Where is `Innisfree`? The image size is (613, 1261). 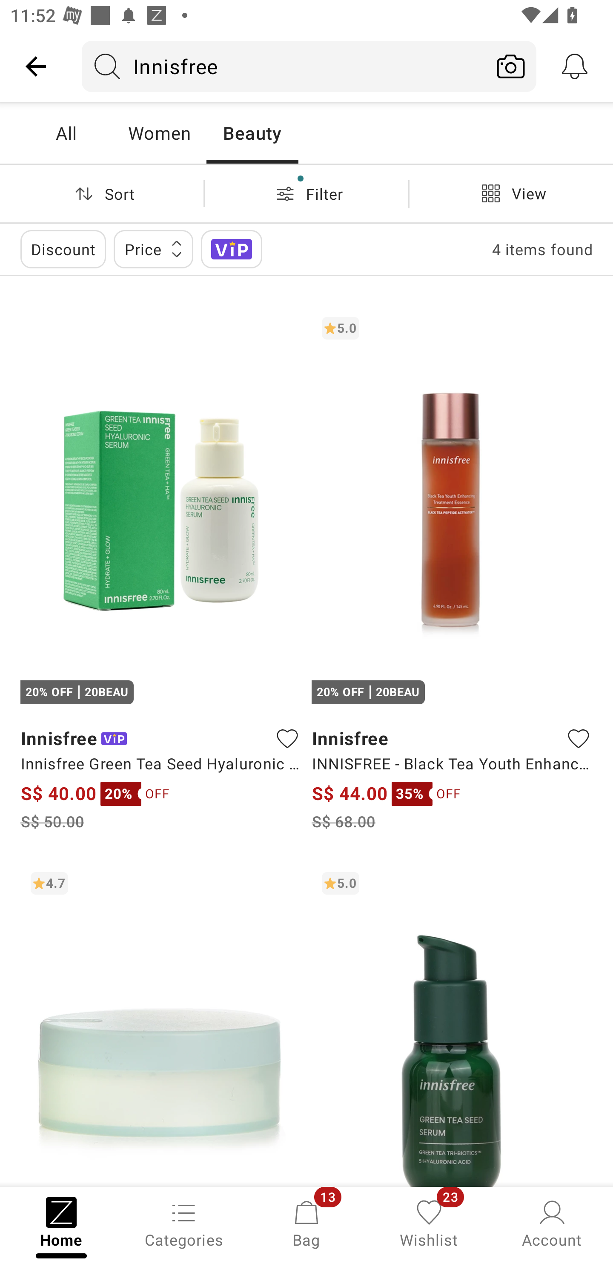 Innisfree is located at coordinates (284, 66).